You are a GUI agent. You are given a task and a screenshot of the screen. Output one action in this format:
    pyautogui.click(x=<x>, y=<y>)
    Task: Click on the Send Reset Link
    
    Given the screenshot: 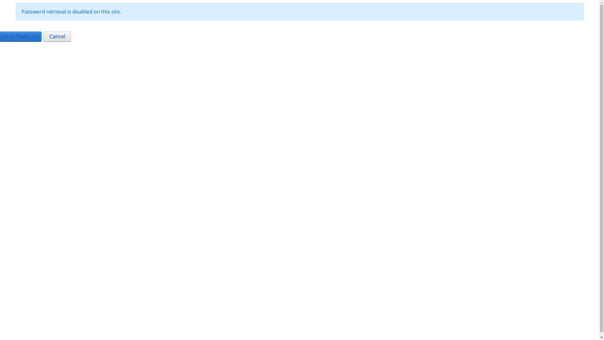 What is the action you would take?
    pyautogui.click(x=21, y=37)
    